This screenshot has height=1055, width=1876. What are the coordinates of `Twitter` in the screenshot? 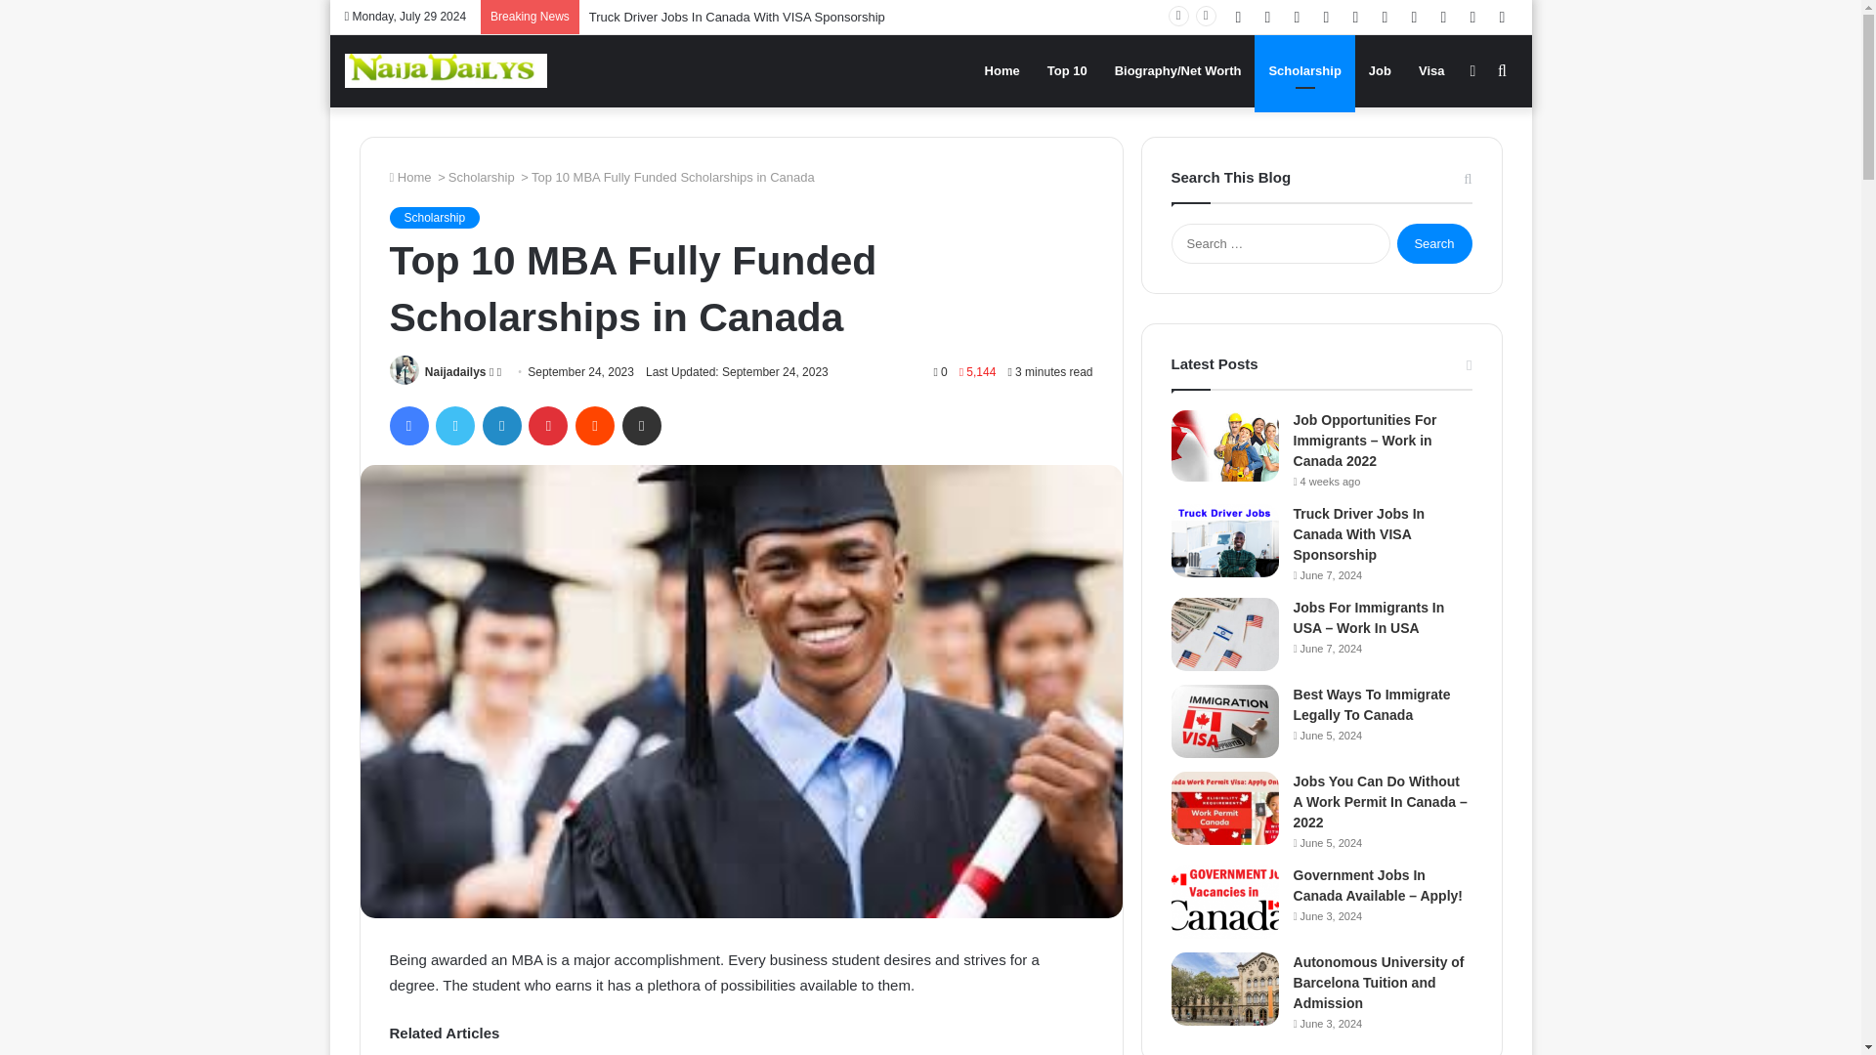 It's located at (454, 425).